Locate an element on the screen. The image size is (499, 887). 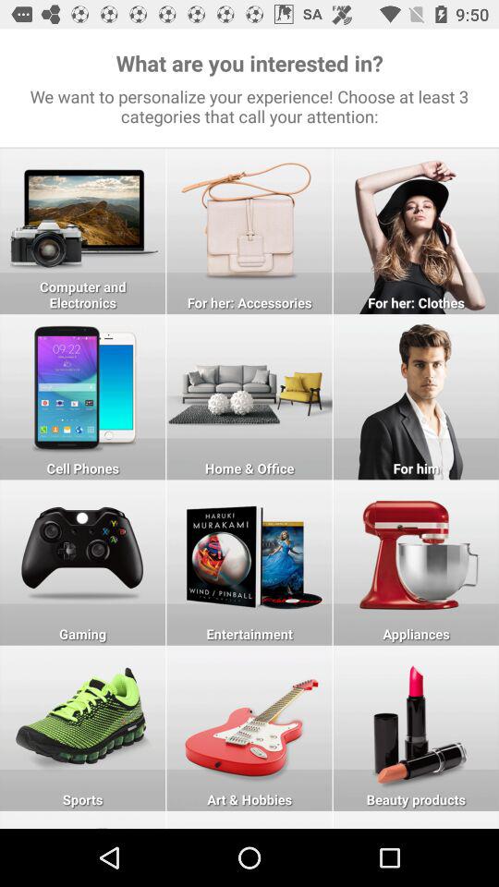
add interest for art and hobbies is located at coordinates (249, 728).